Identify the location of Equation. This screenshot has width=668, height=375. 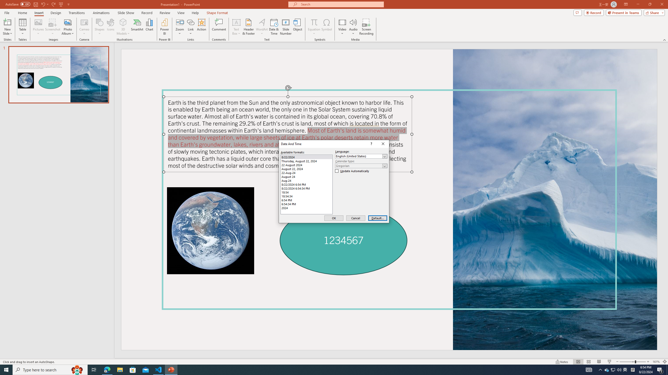
(314, 22).